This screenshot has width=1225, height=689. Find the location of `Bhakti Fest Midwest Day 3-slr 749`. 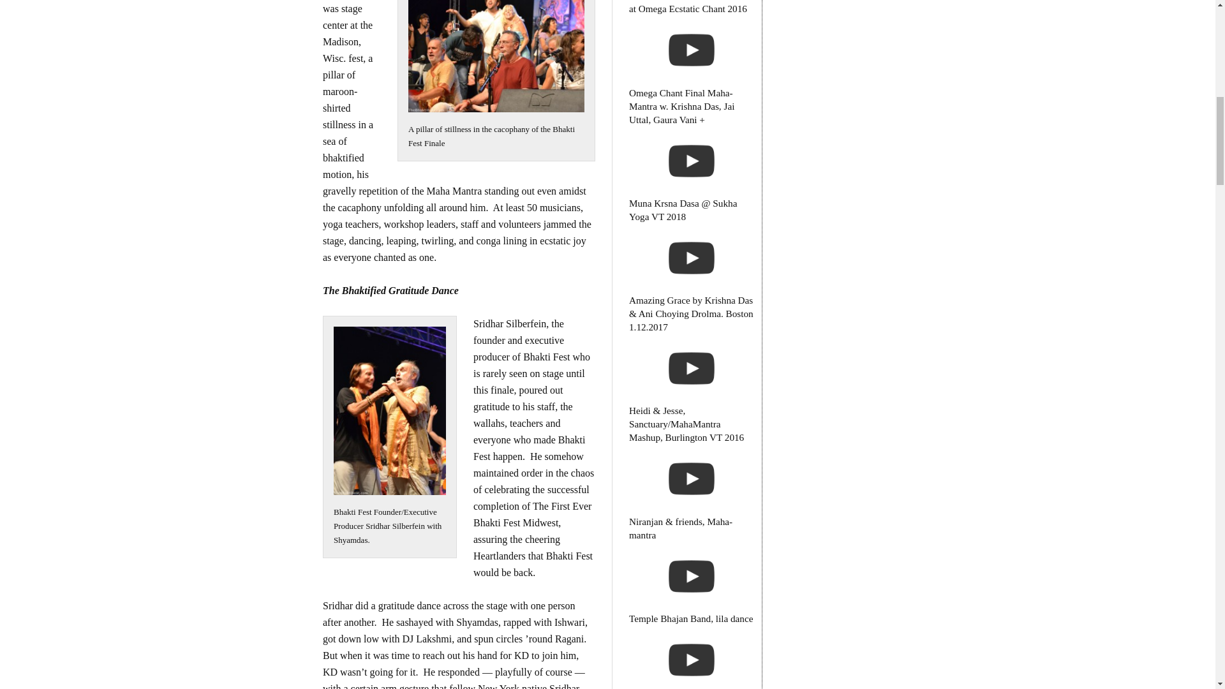

Bhakti Fest Midwest Day 3-slr 749 is located at coordinates (389, 411).